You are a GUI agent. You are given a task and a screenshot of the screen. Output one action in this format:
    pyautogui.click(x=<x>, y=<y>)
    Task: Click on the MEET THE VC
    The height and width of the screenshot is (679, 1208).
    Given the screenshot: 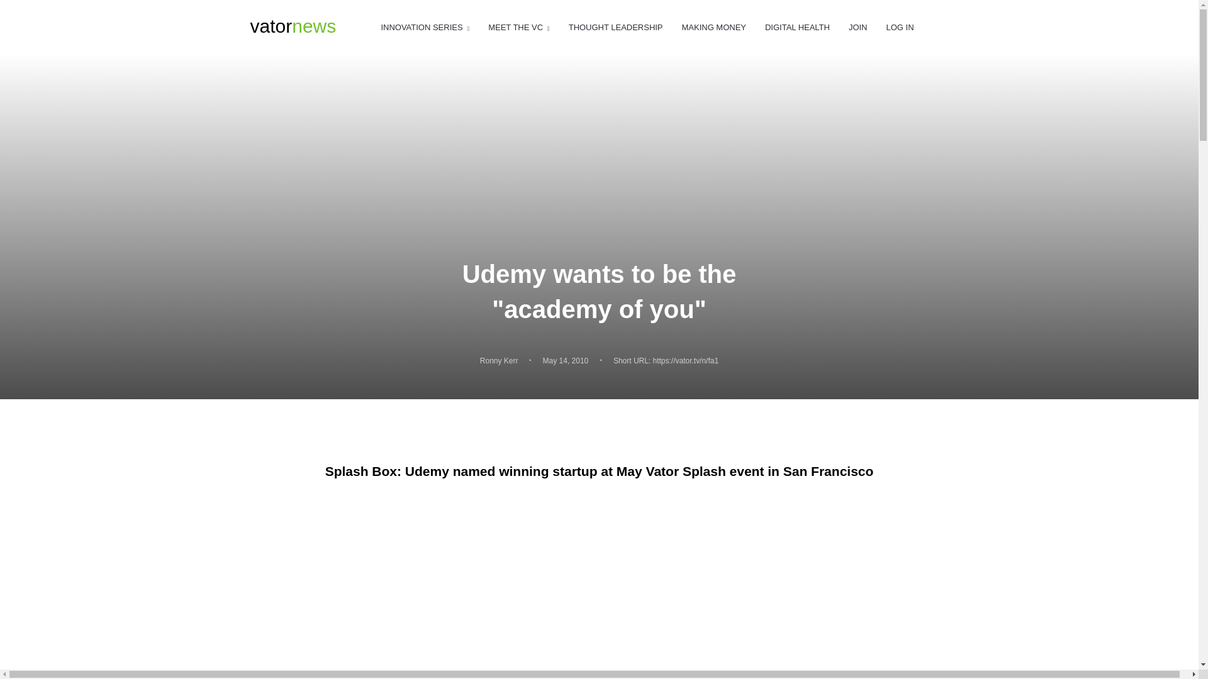 What is the action you would take?
    pyautogui.click(x=518, y=28)
    